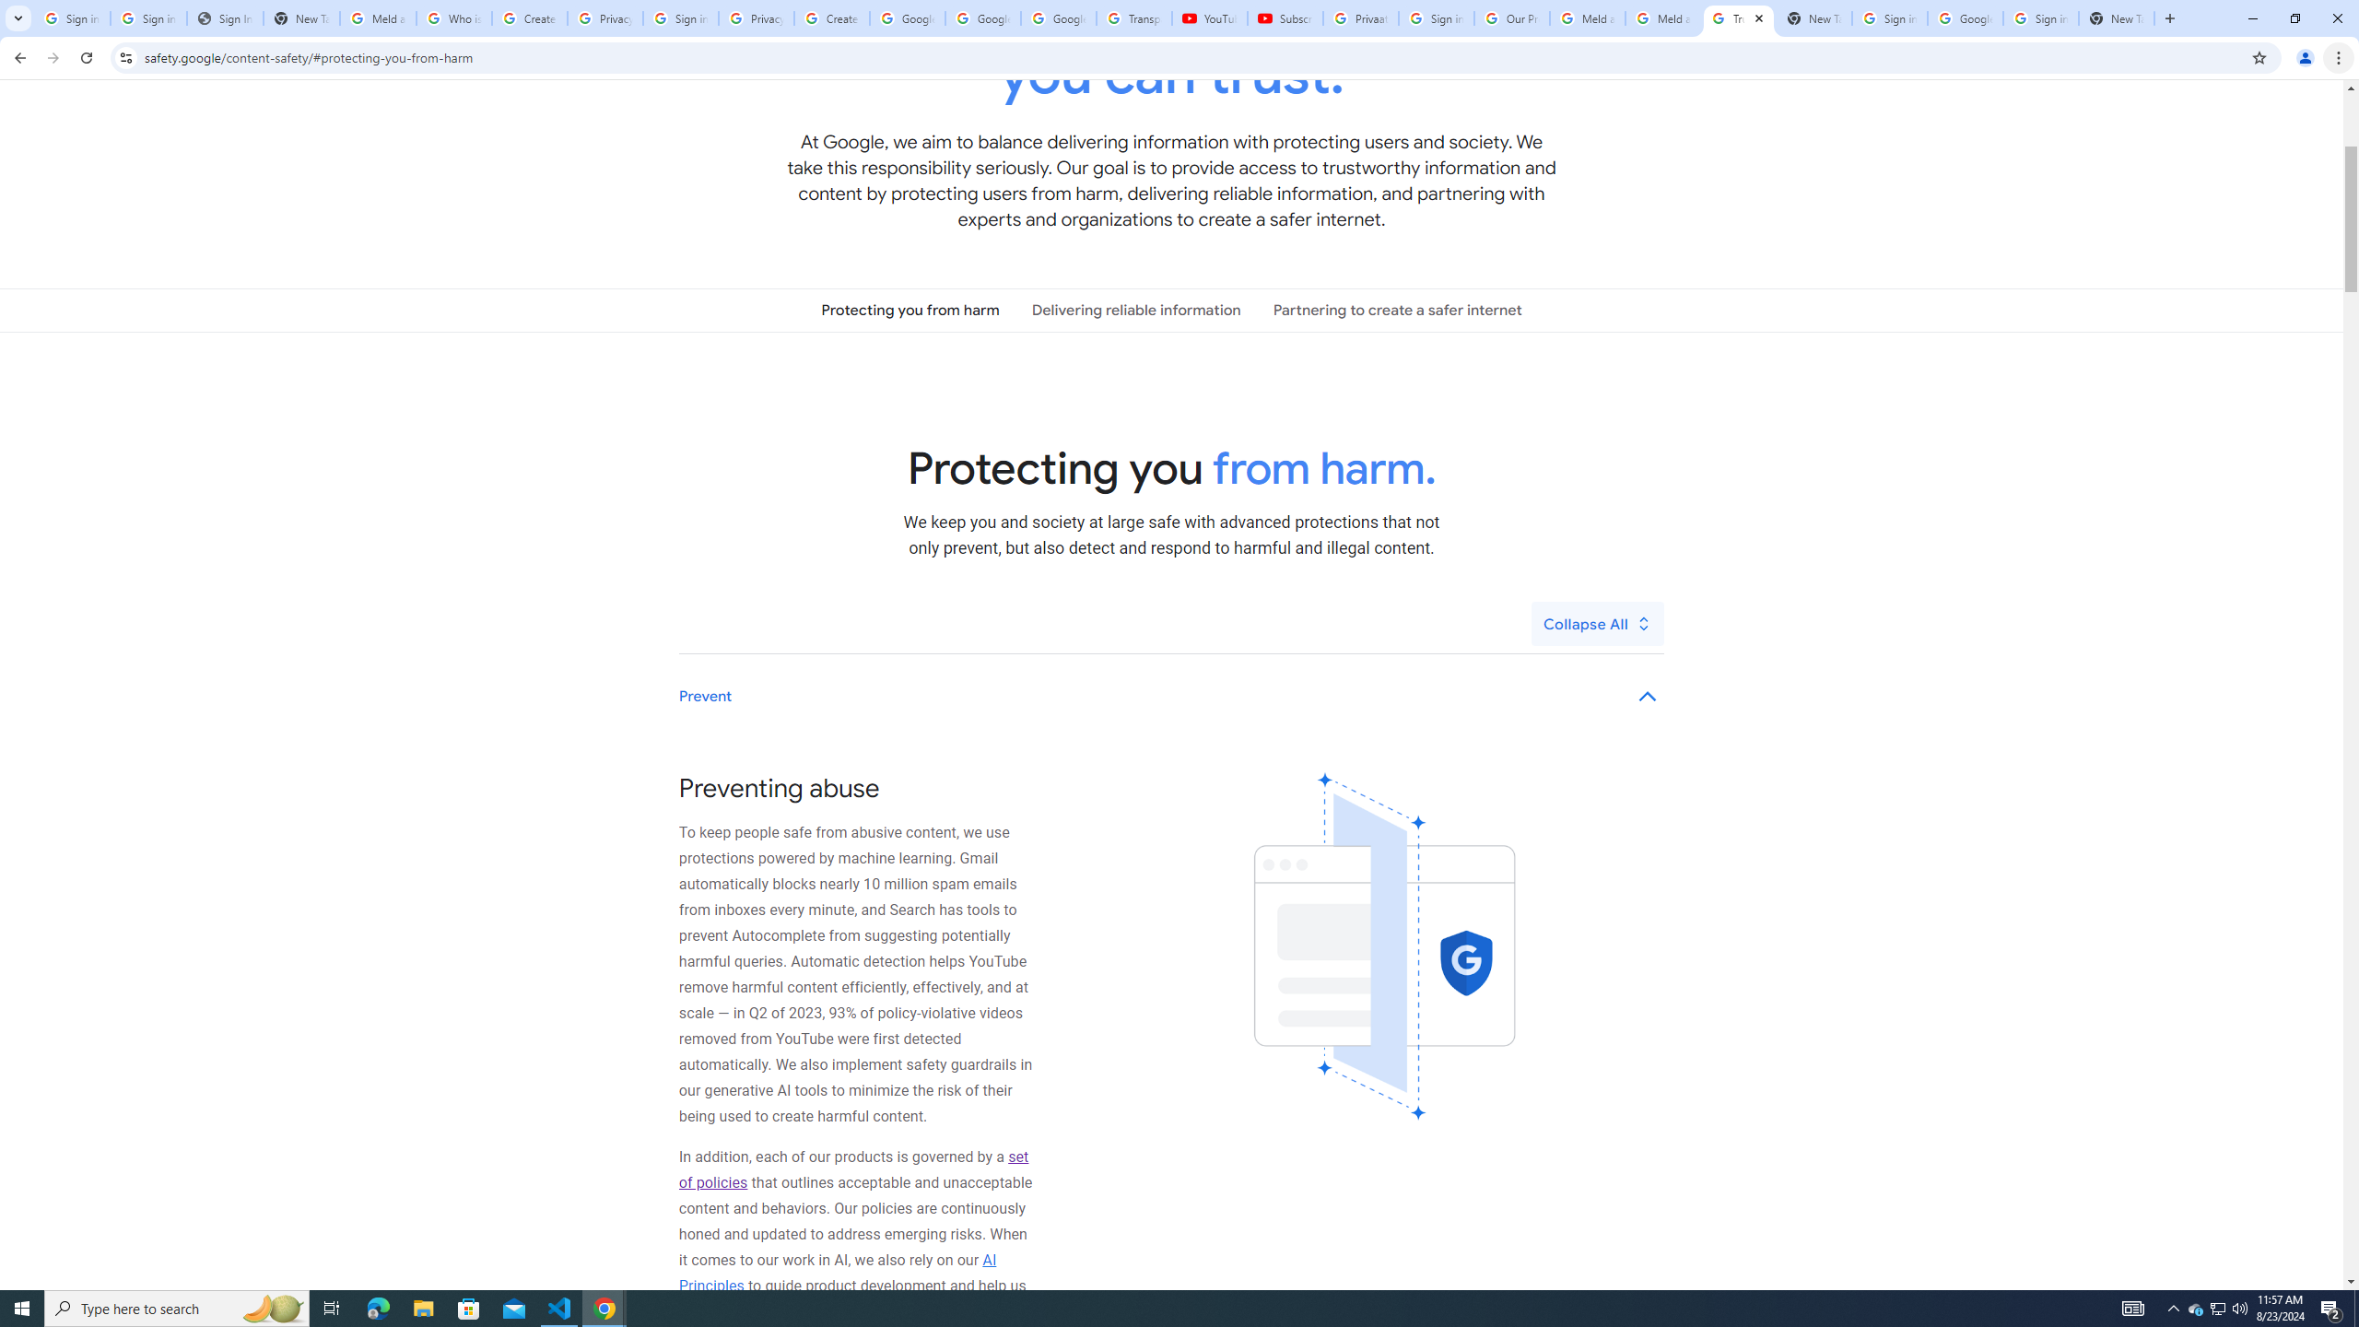 This screenshot has width=2359, height=1327. I want to click on Sign In - USA TODAY, so click(225, 18).